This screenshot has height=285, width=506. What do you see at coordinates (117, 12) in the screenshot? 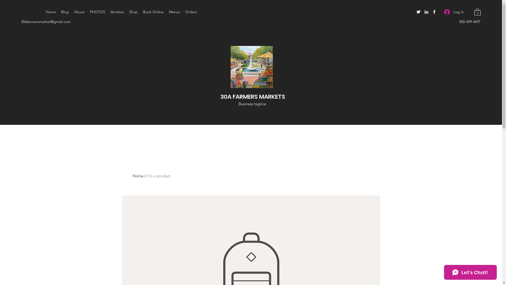
I see `Vendors` at bounding box center [117, 12].